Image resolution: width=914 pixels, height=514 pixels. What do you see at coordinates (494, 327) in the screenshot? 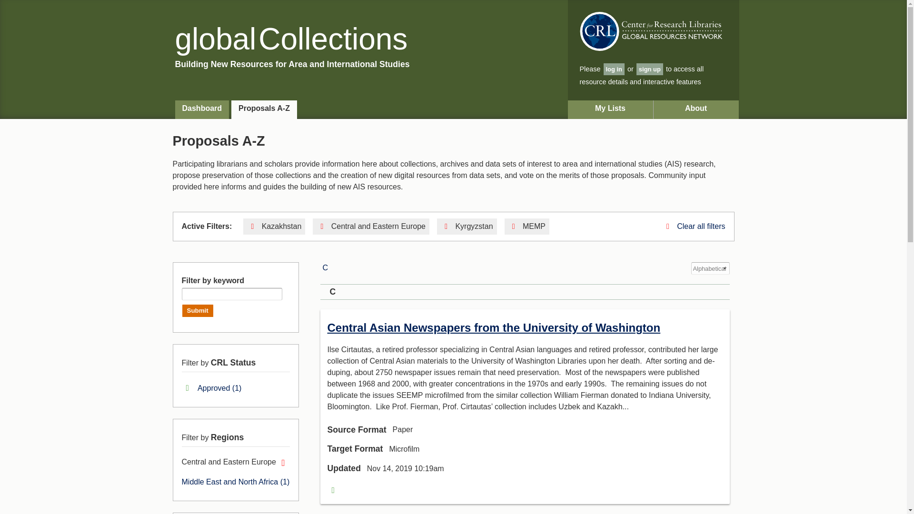
I see `Central Asian Newspapers from the University of Washington` at bounding box center [494, 327].